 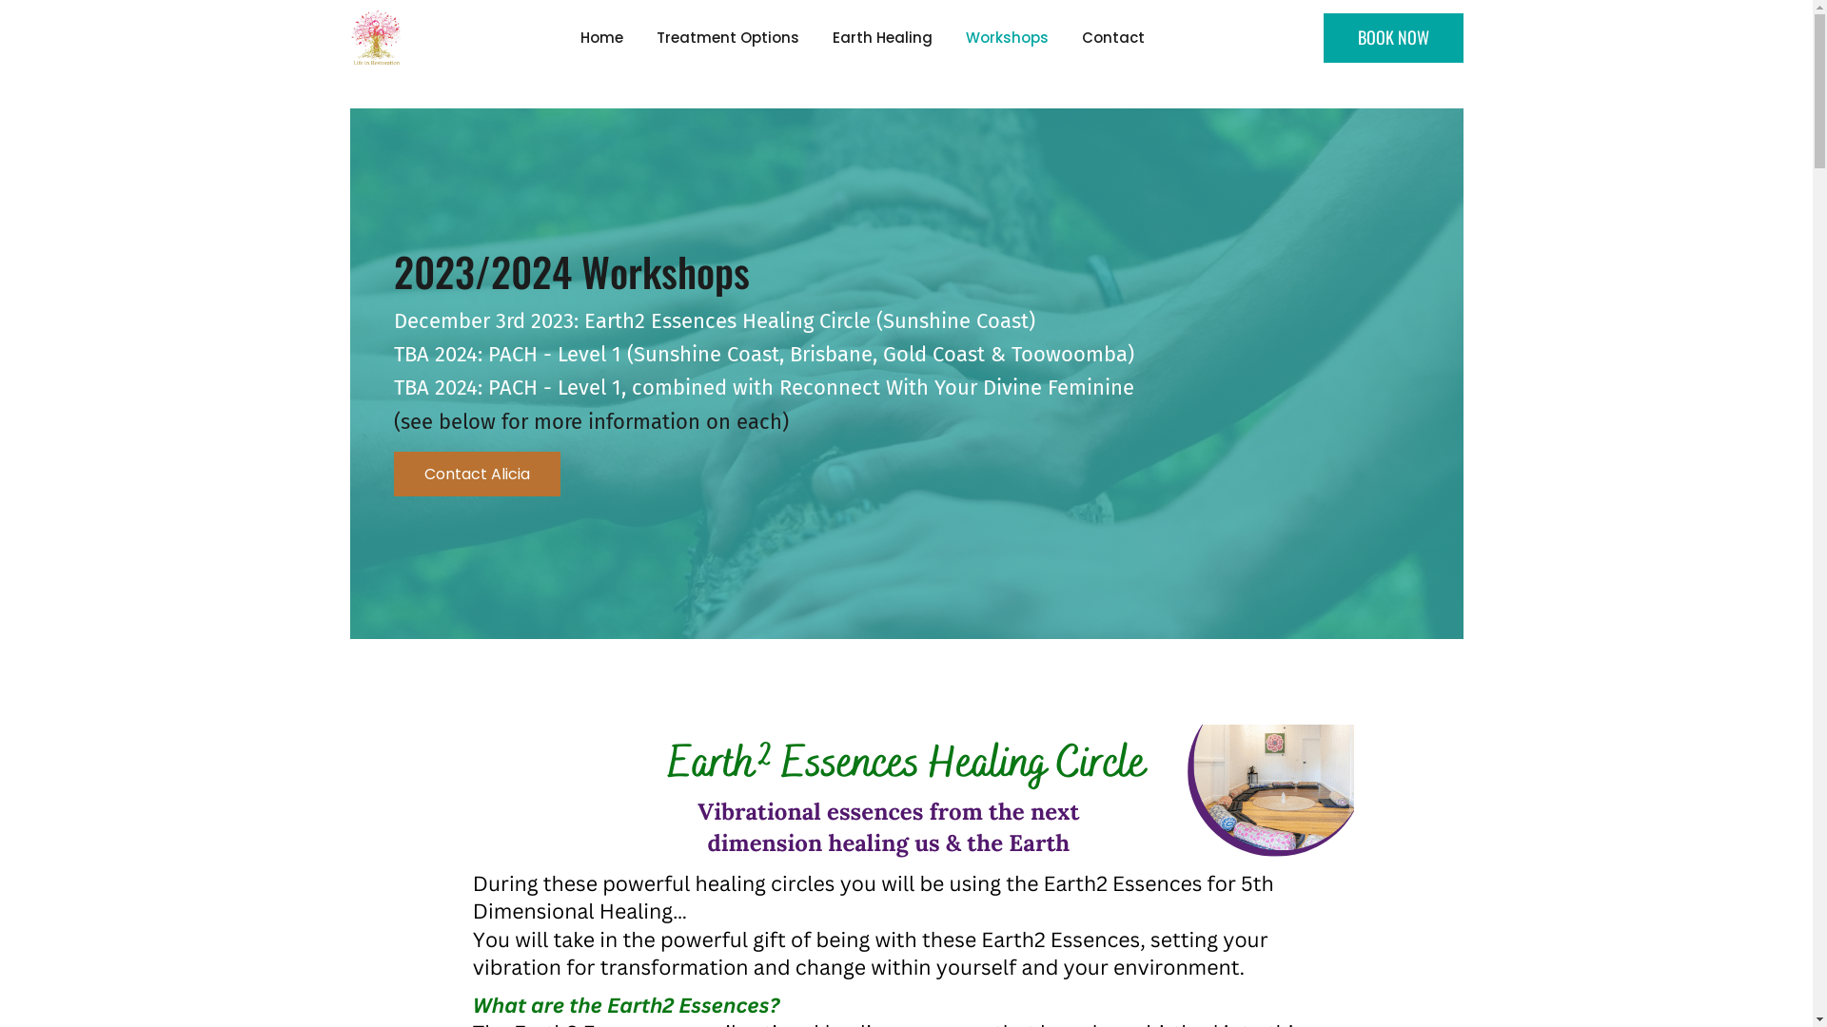 I want to click on Home, so click(x=602, y=38).